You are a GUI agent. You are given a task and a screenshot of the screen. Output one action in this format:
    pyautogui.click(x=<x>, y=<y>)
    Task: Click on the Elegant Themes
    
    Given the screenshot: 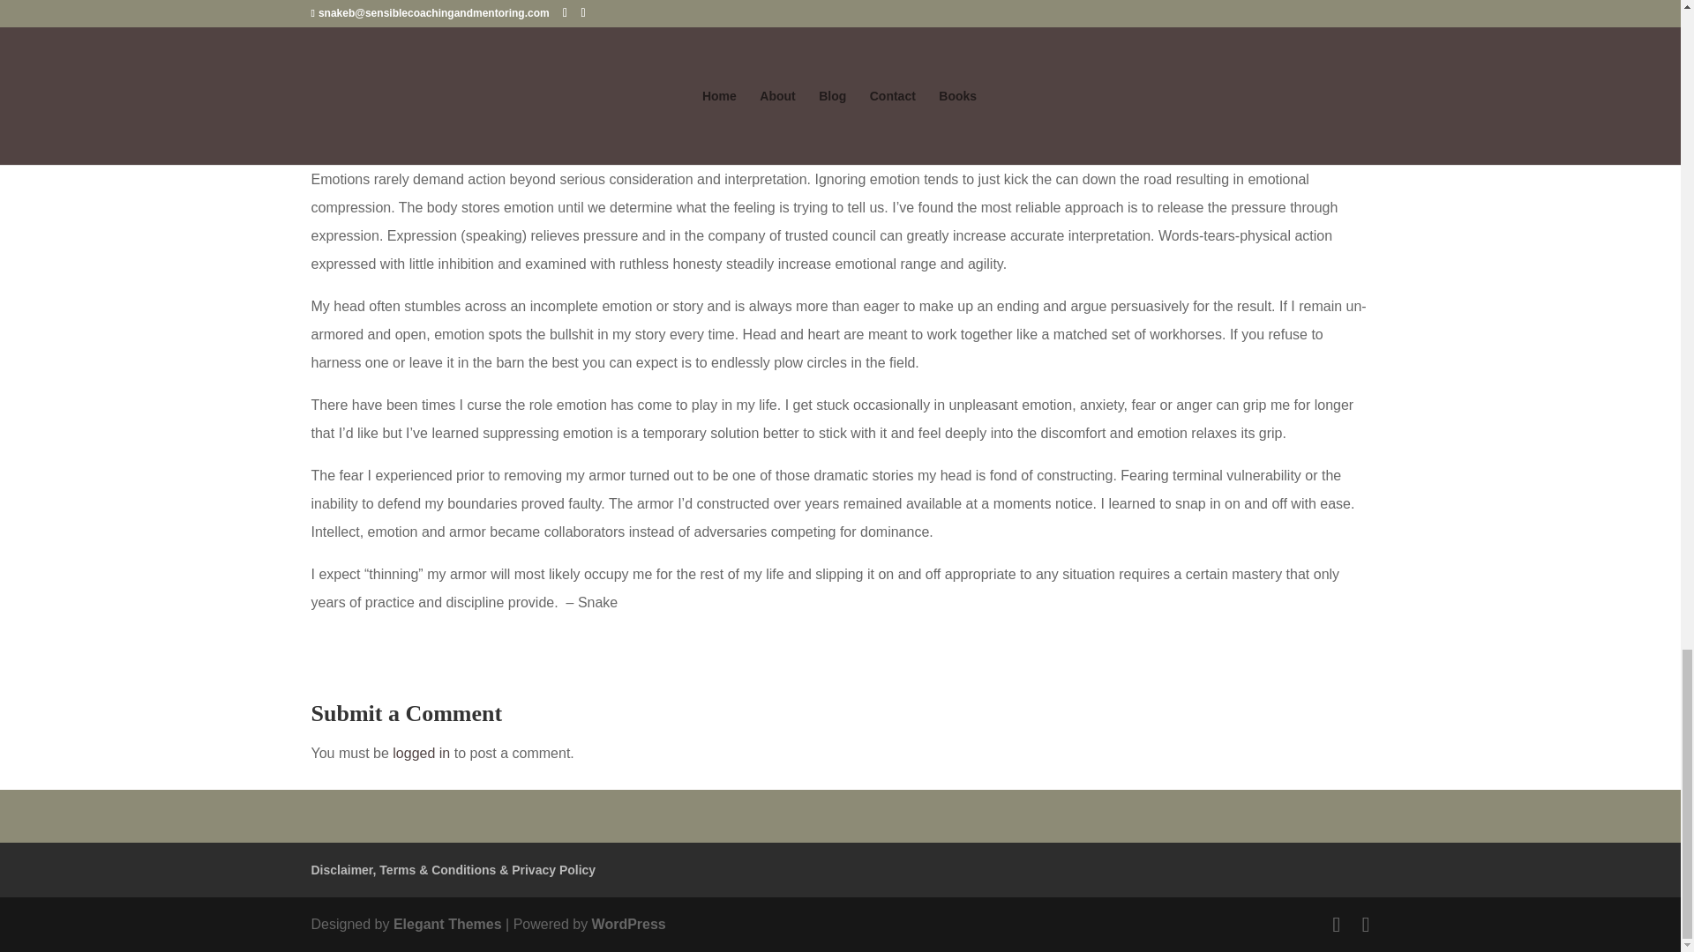 What is the action you would take?
    pyautogui.click(x=446, y=924)
    